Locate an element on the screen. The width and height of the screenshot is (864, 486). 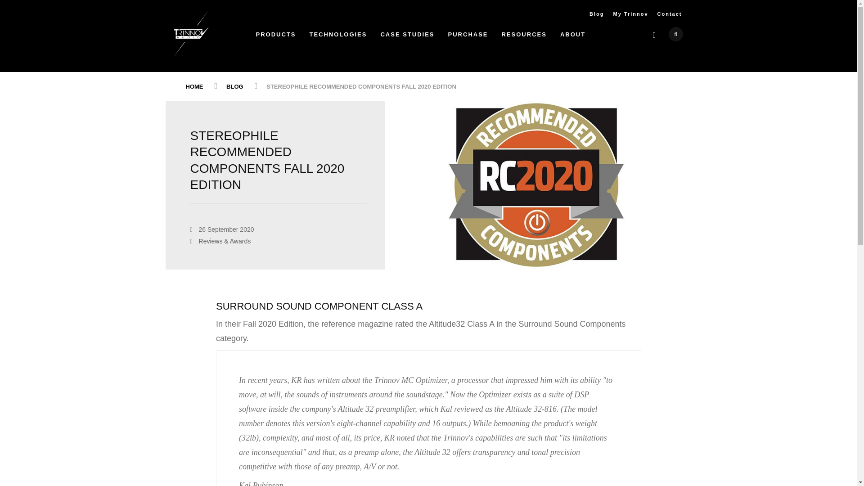
Technologies is located at coordinates (337, 37).